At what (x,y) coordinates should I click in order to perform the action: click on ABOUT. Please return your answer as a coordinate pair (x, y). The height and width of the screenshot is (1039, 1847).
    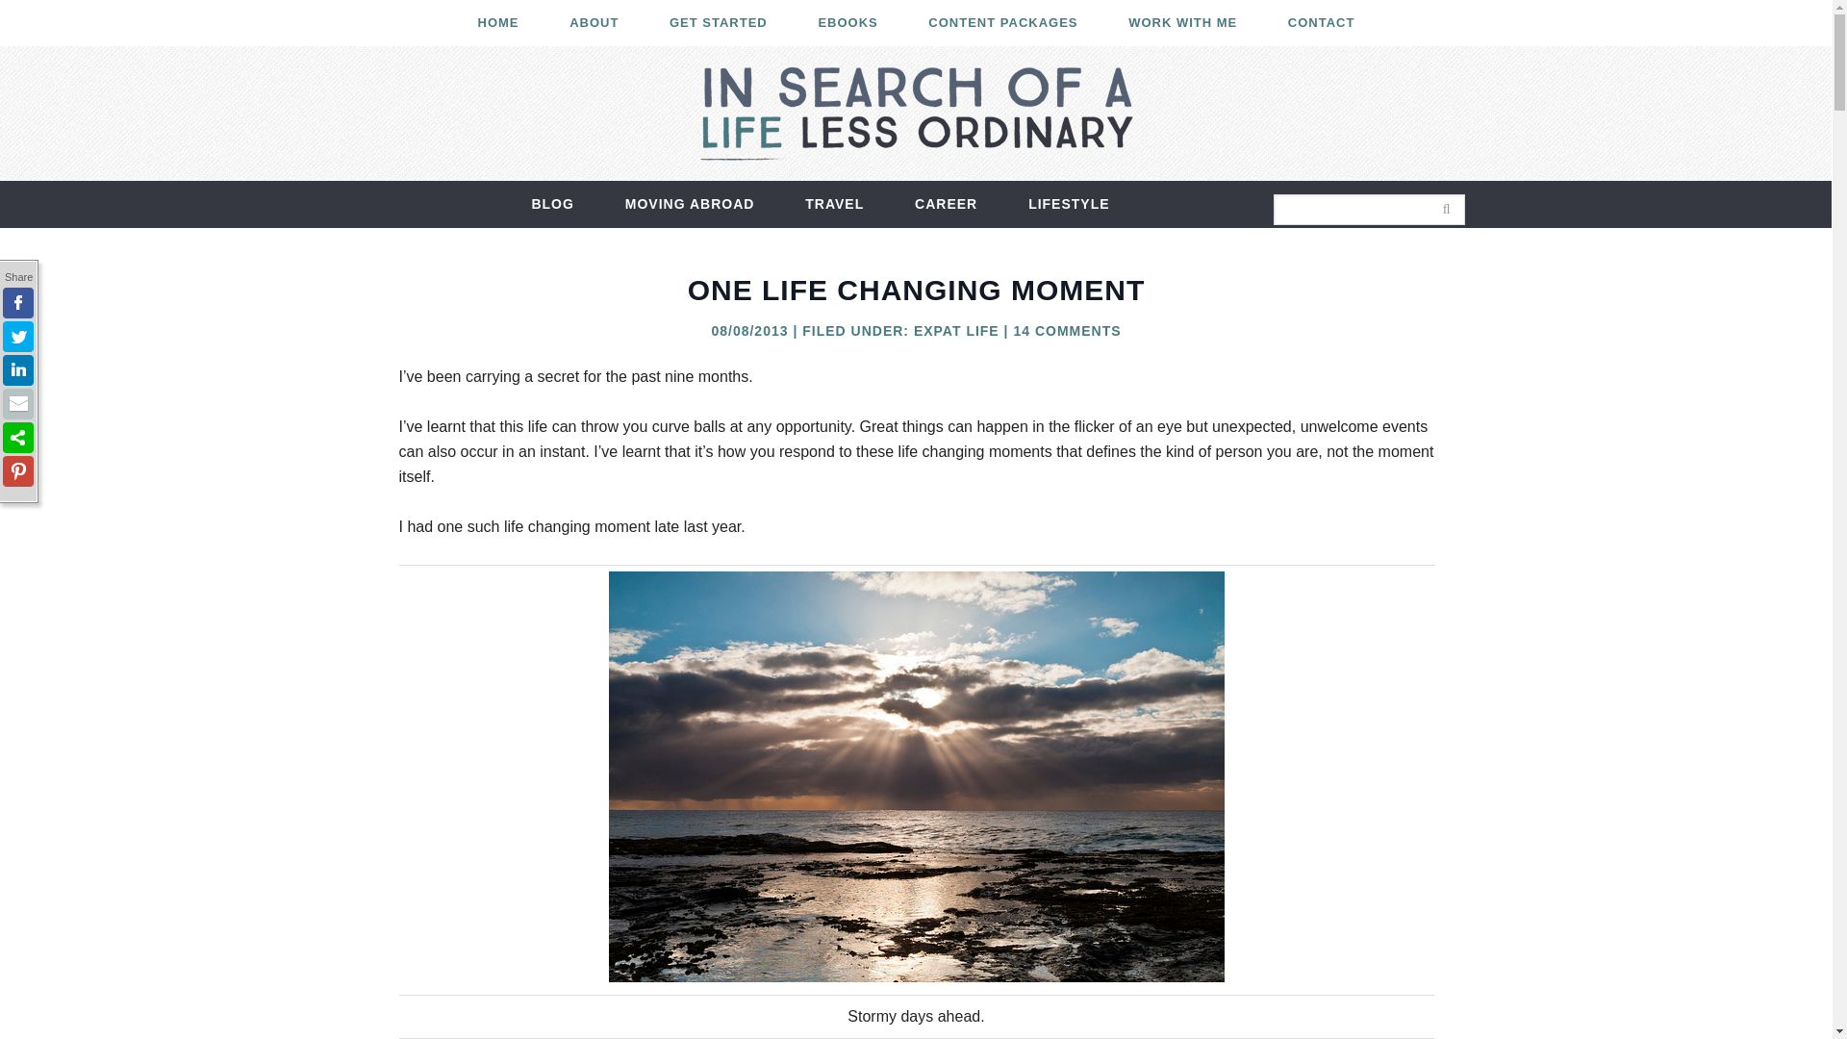
    Looking at the image, I should click on (594, 23).